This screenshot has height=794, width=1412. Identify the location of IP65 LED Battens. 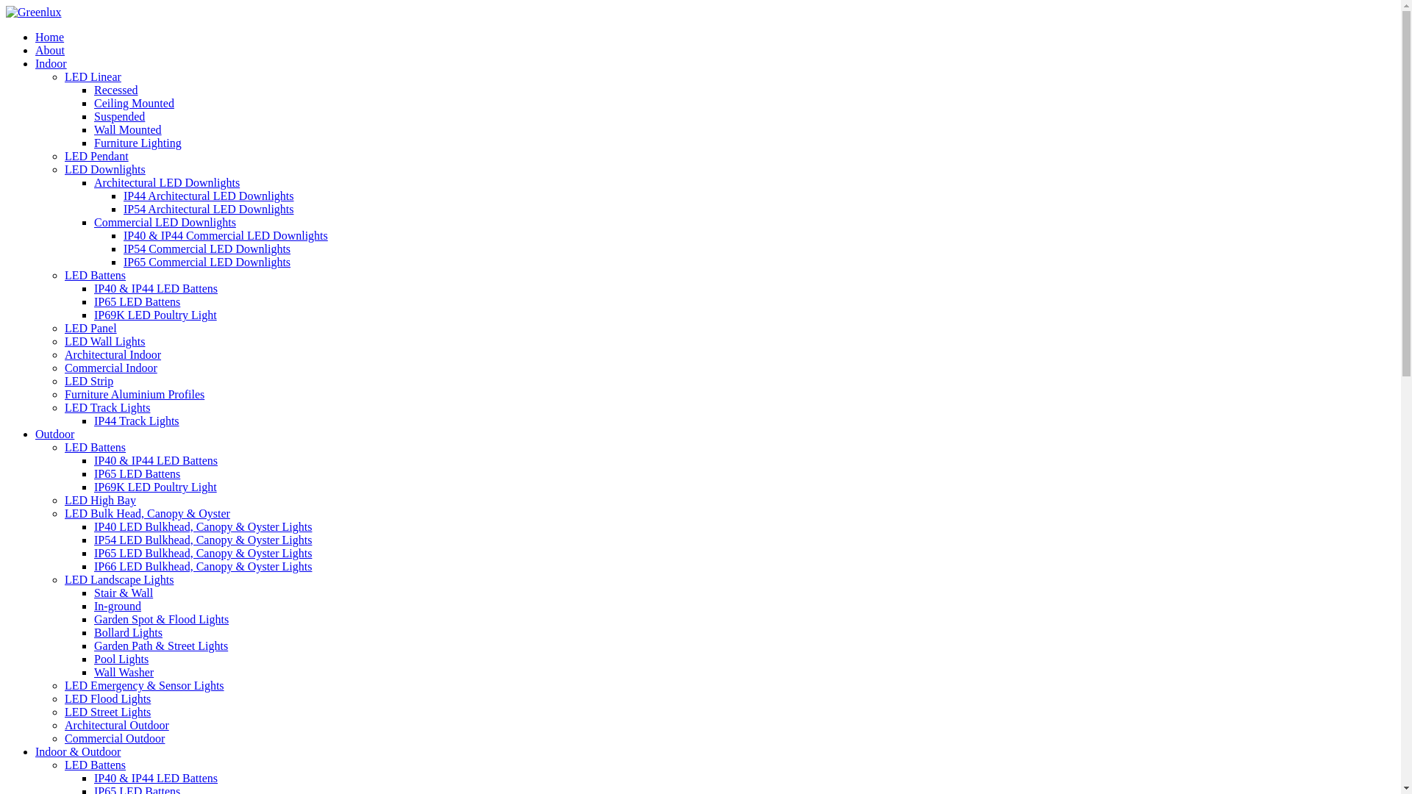
(137, 301).